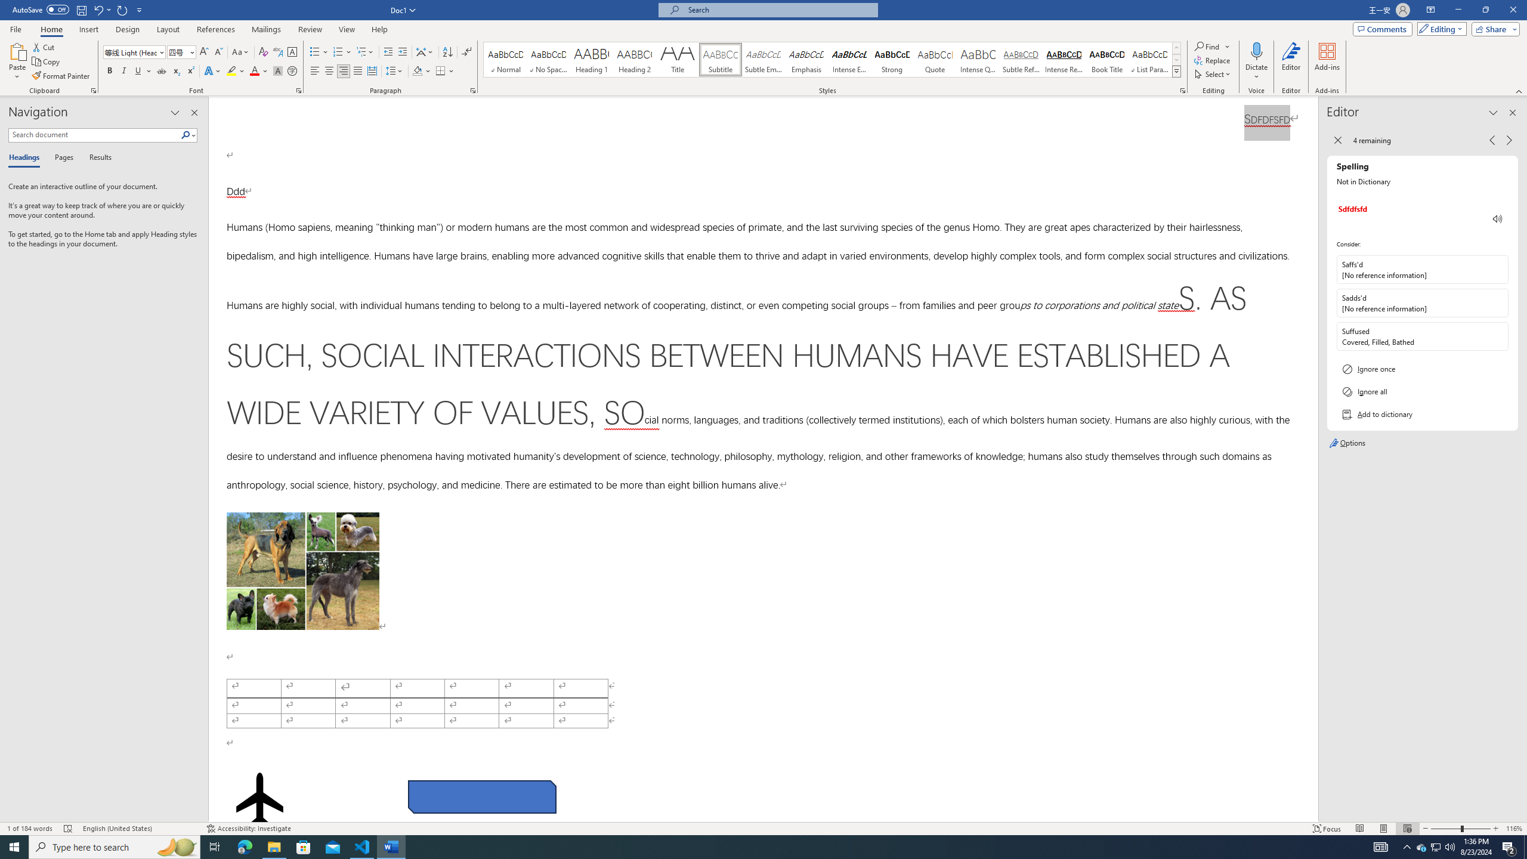 The image size is (1527, 859). Describe the element at coordinates (88, 29) in the screenshot. I see `Insert` at that location.